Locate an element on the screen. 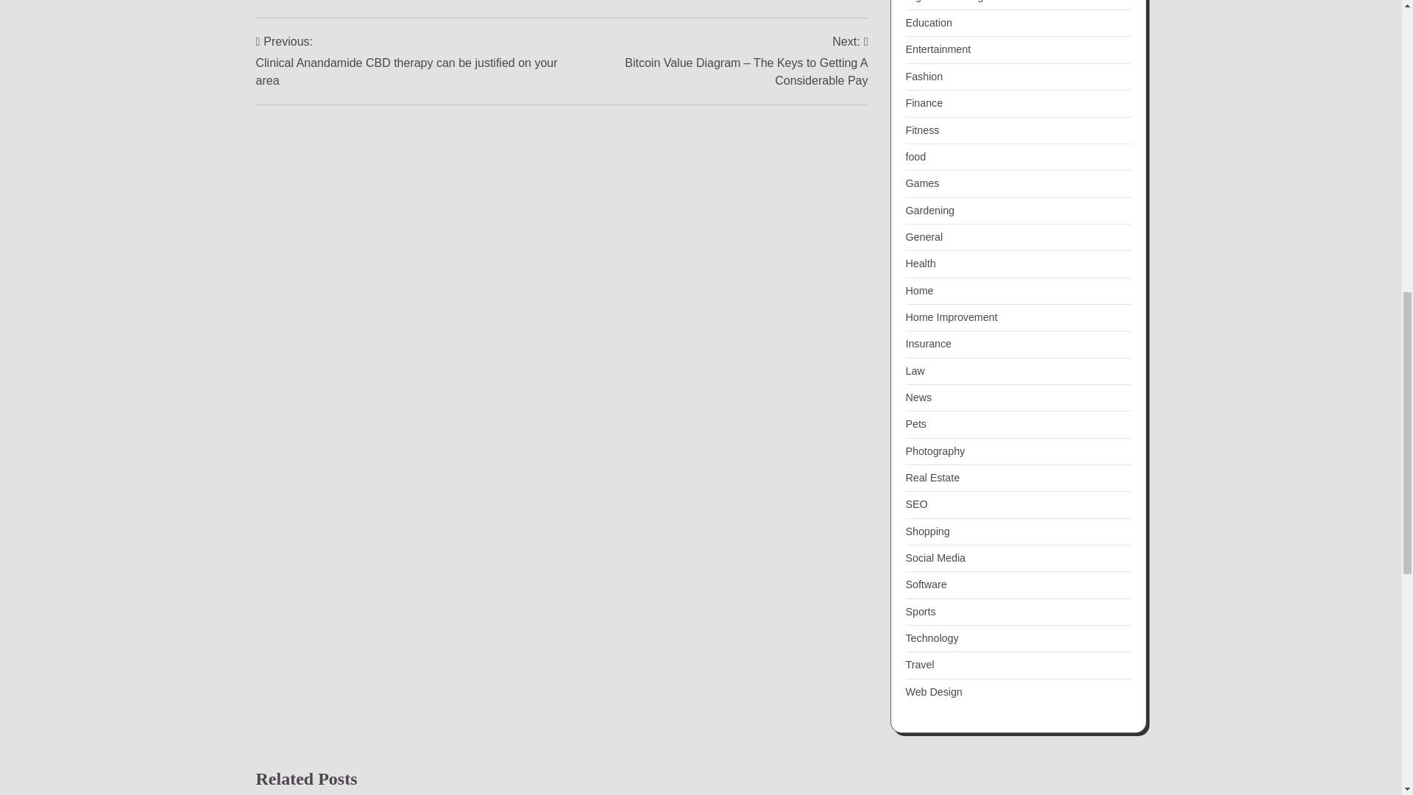  General is located at coordinates (924, 237).